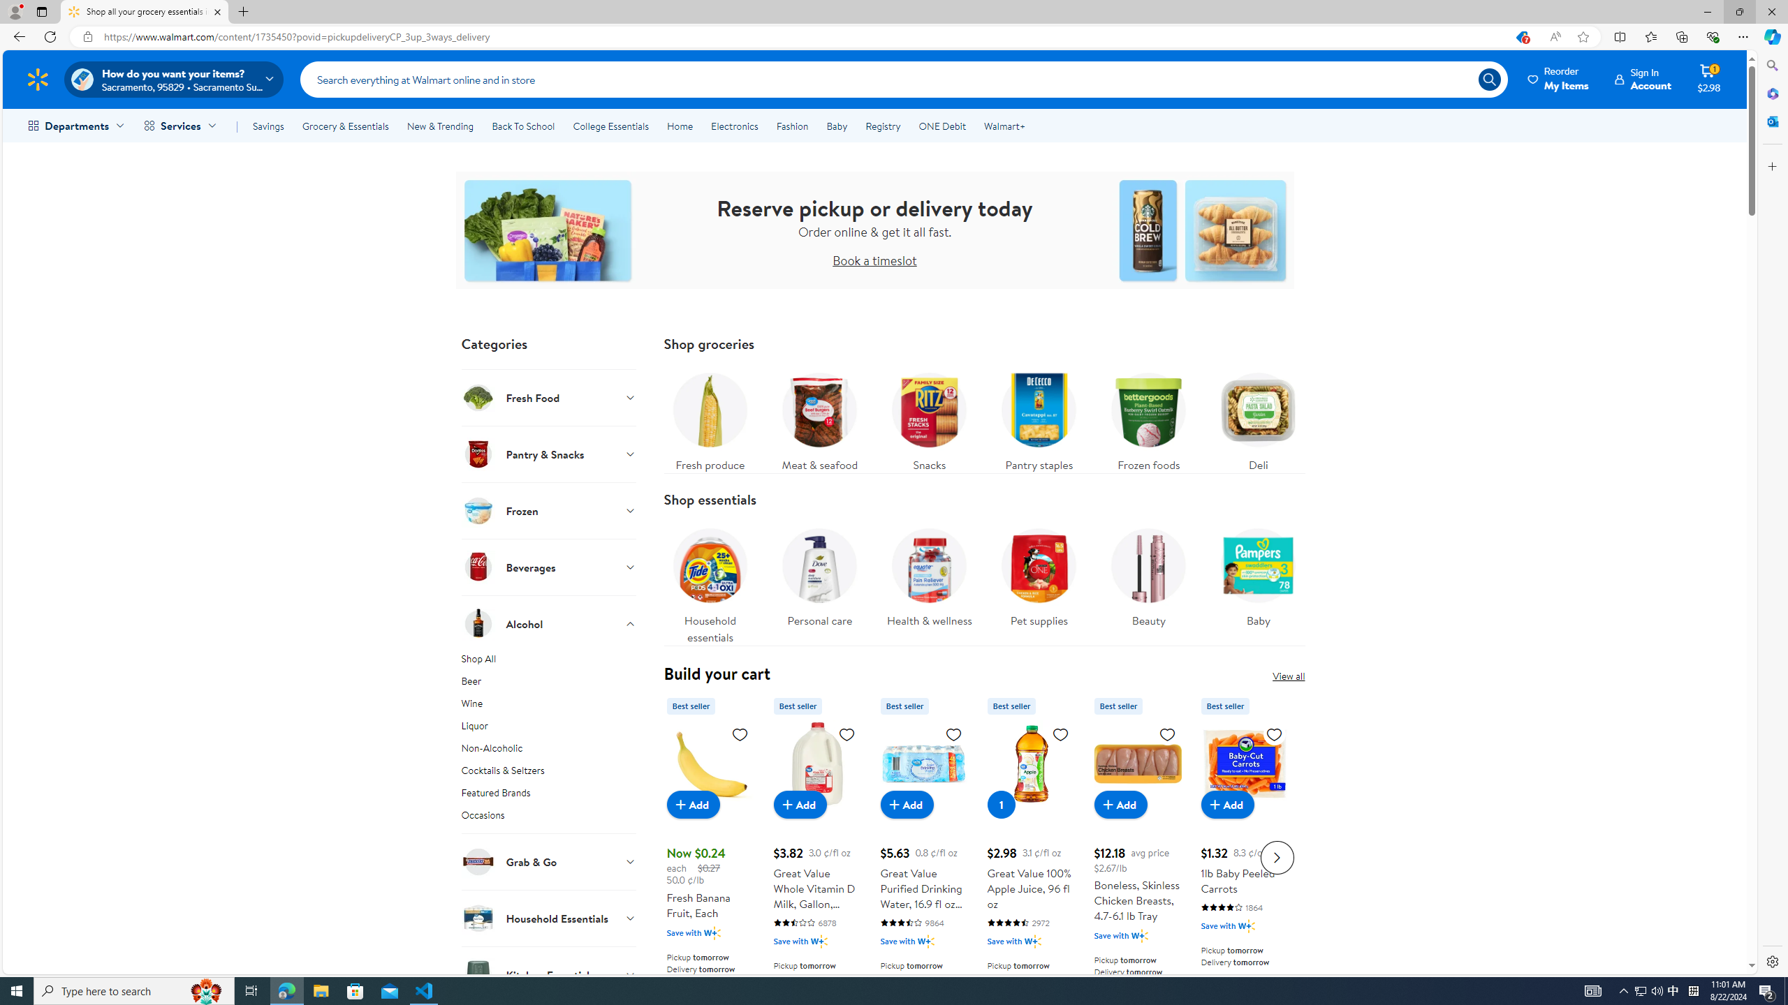 This screenshot has width=1788, height=1005. Describe the element at coordinates (1583, 37) in the screenshot. I see `Add this page to favorites (Ctrl+D)` at that location.